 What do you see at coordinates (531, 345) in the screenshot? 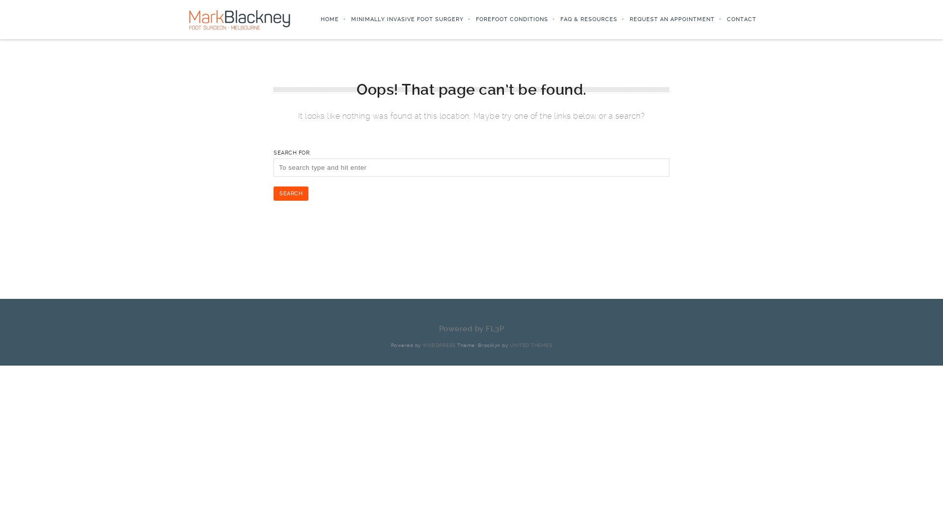
I see `UNITED THEMES` at bounding box center [531, 345].